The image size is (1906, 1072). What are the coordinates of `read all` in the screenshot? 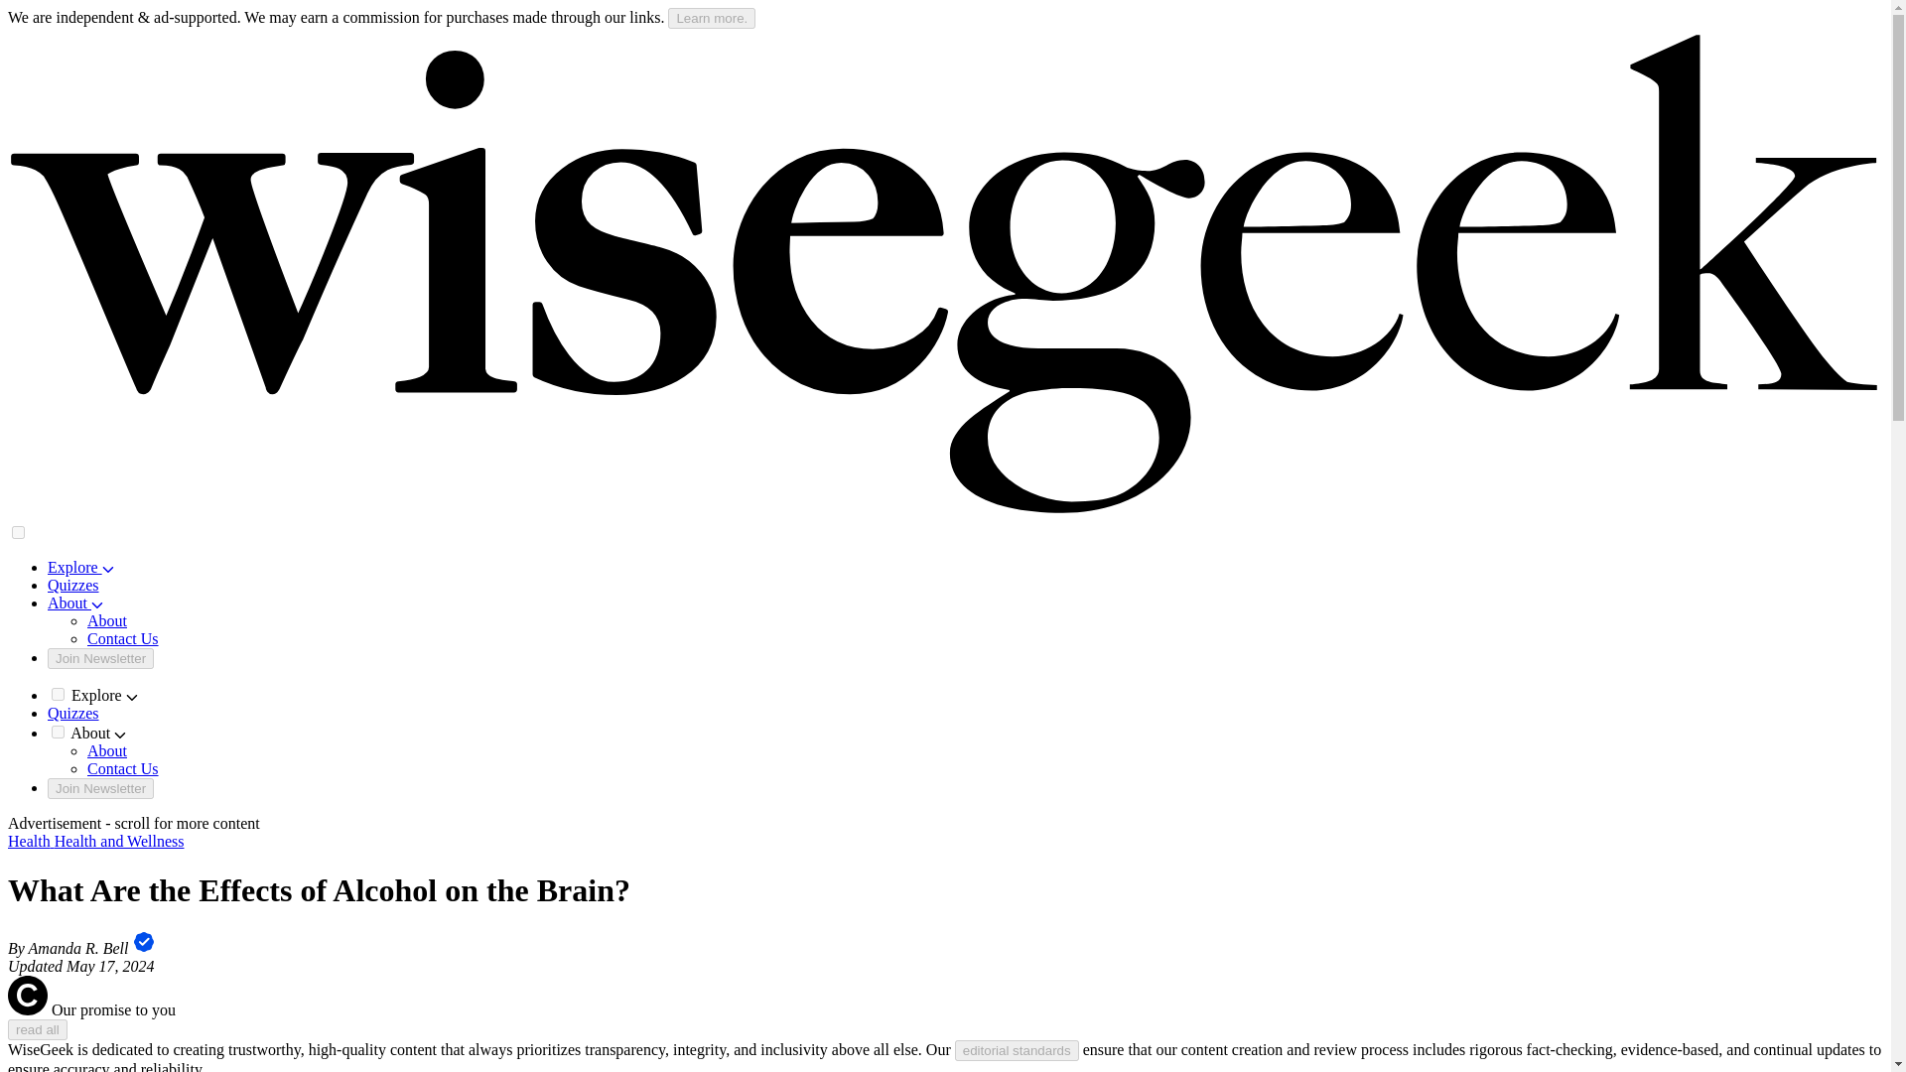 It's located at (37, 1029).